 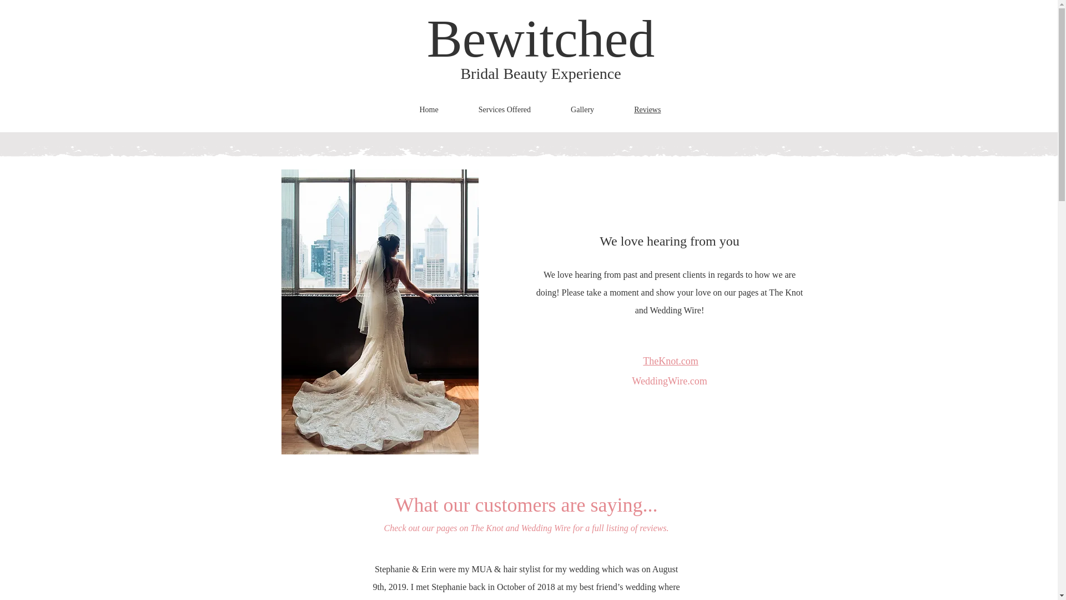 What do you see at coordinates (524, 110) in the screenshot?
I see `Services Offered` at bounding box center [524, 110].